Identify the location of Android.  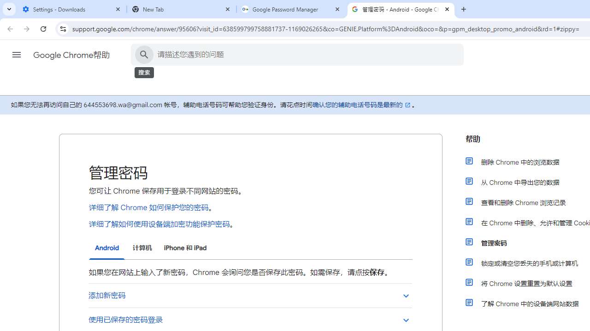
(107, 248).